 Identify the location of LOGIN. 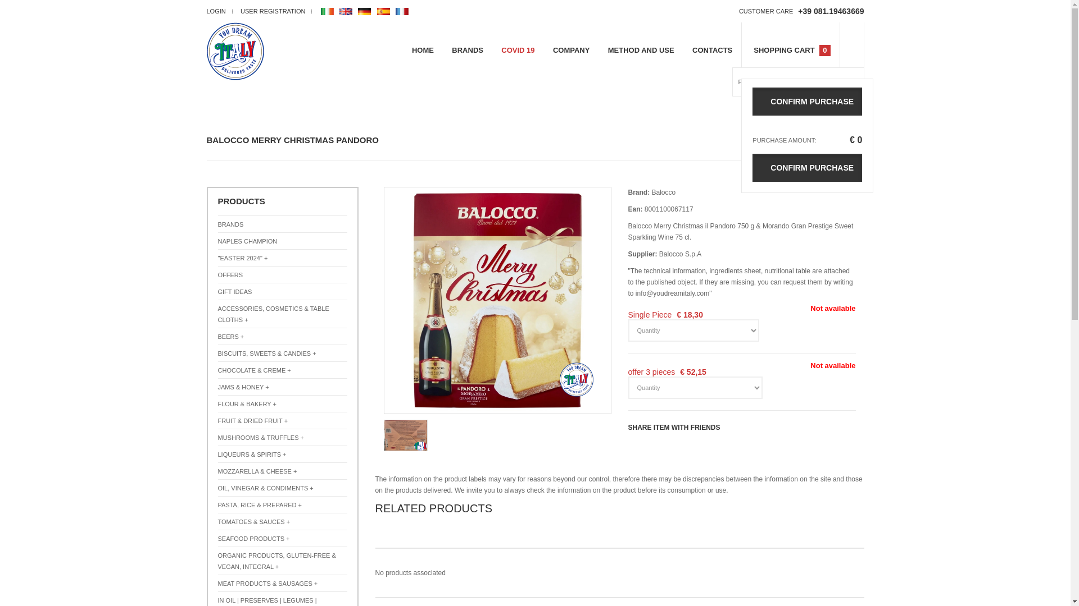
(216, 11).